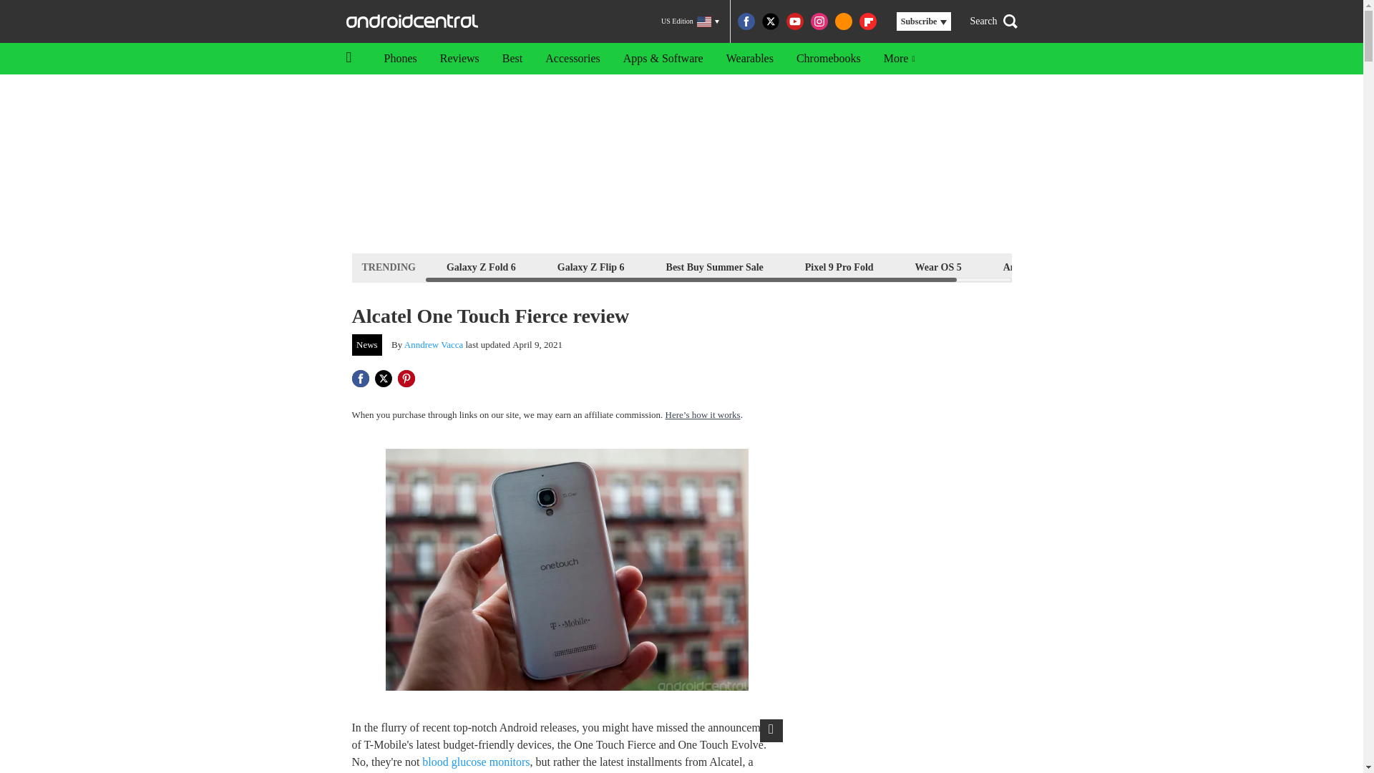 This screenshot has height=773, width=1374. Describe the element at coordinates (572, 59) in the screenshot. I see `Accessories` at that location.